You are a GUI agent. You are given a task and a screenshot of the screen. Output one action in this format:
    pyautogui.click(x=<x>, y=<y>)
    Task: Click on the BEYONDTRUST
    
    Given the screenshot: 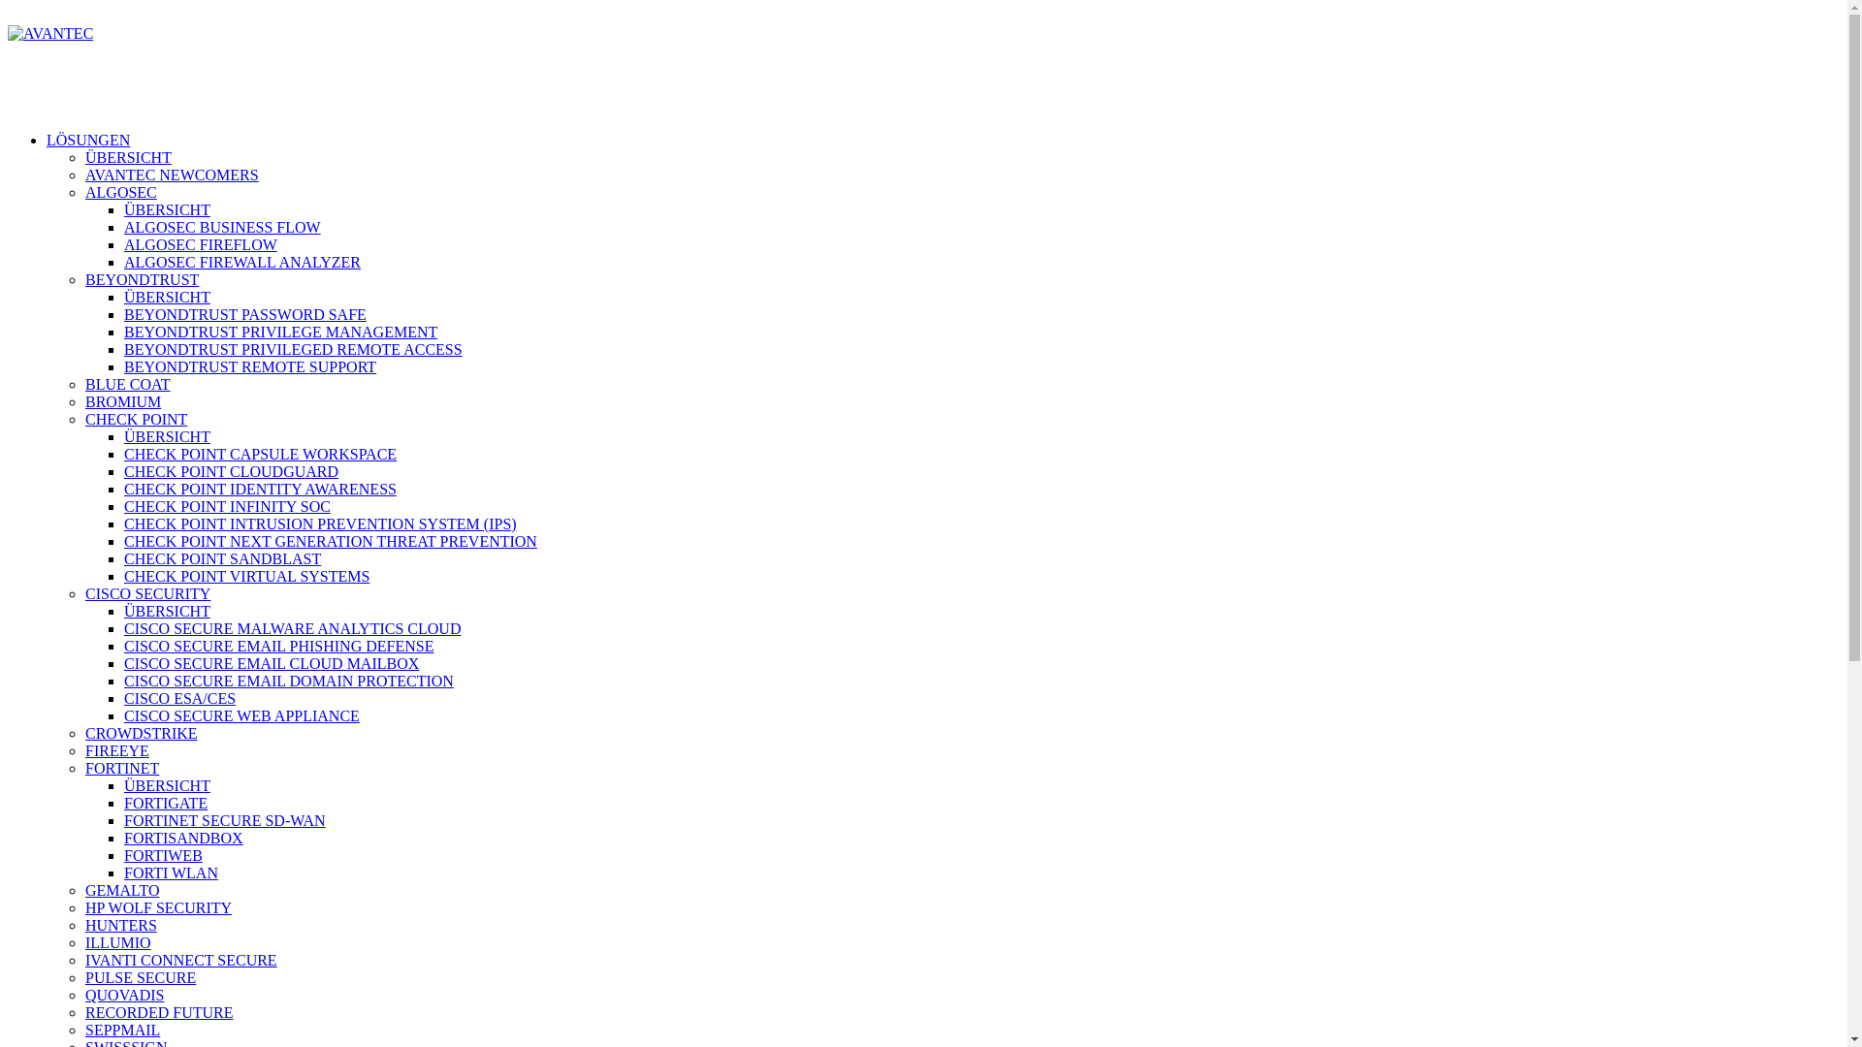 What is the action you would take?
    pyautogui.click(x=142, y=279)
    